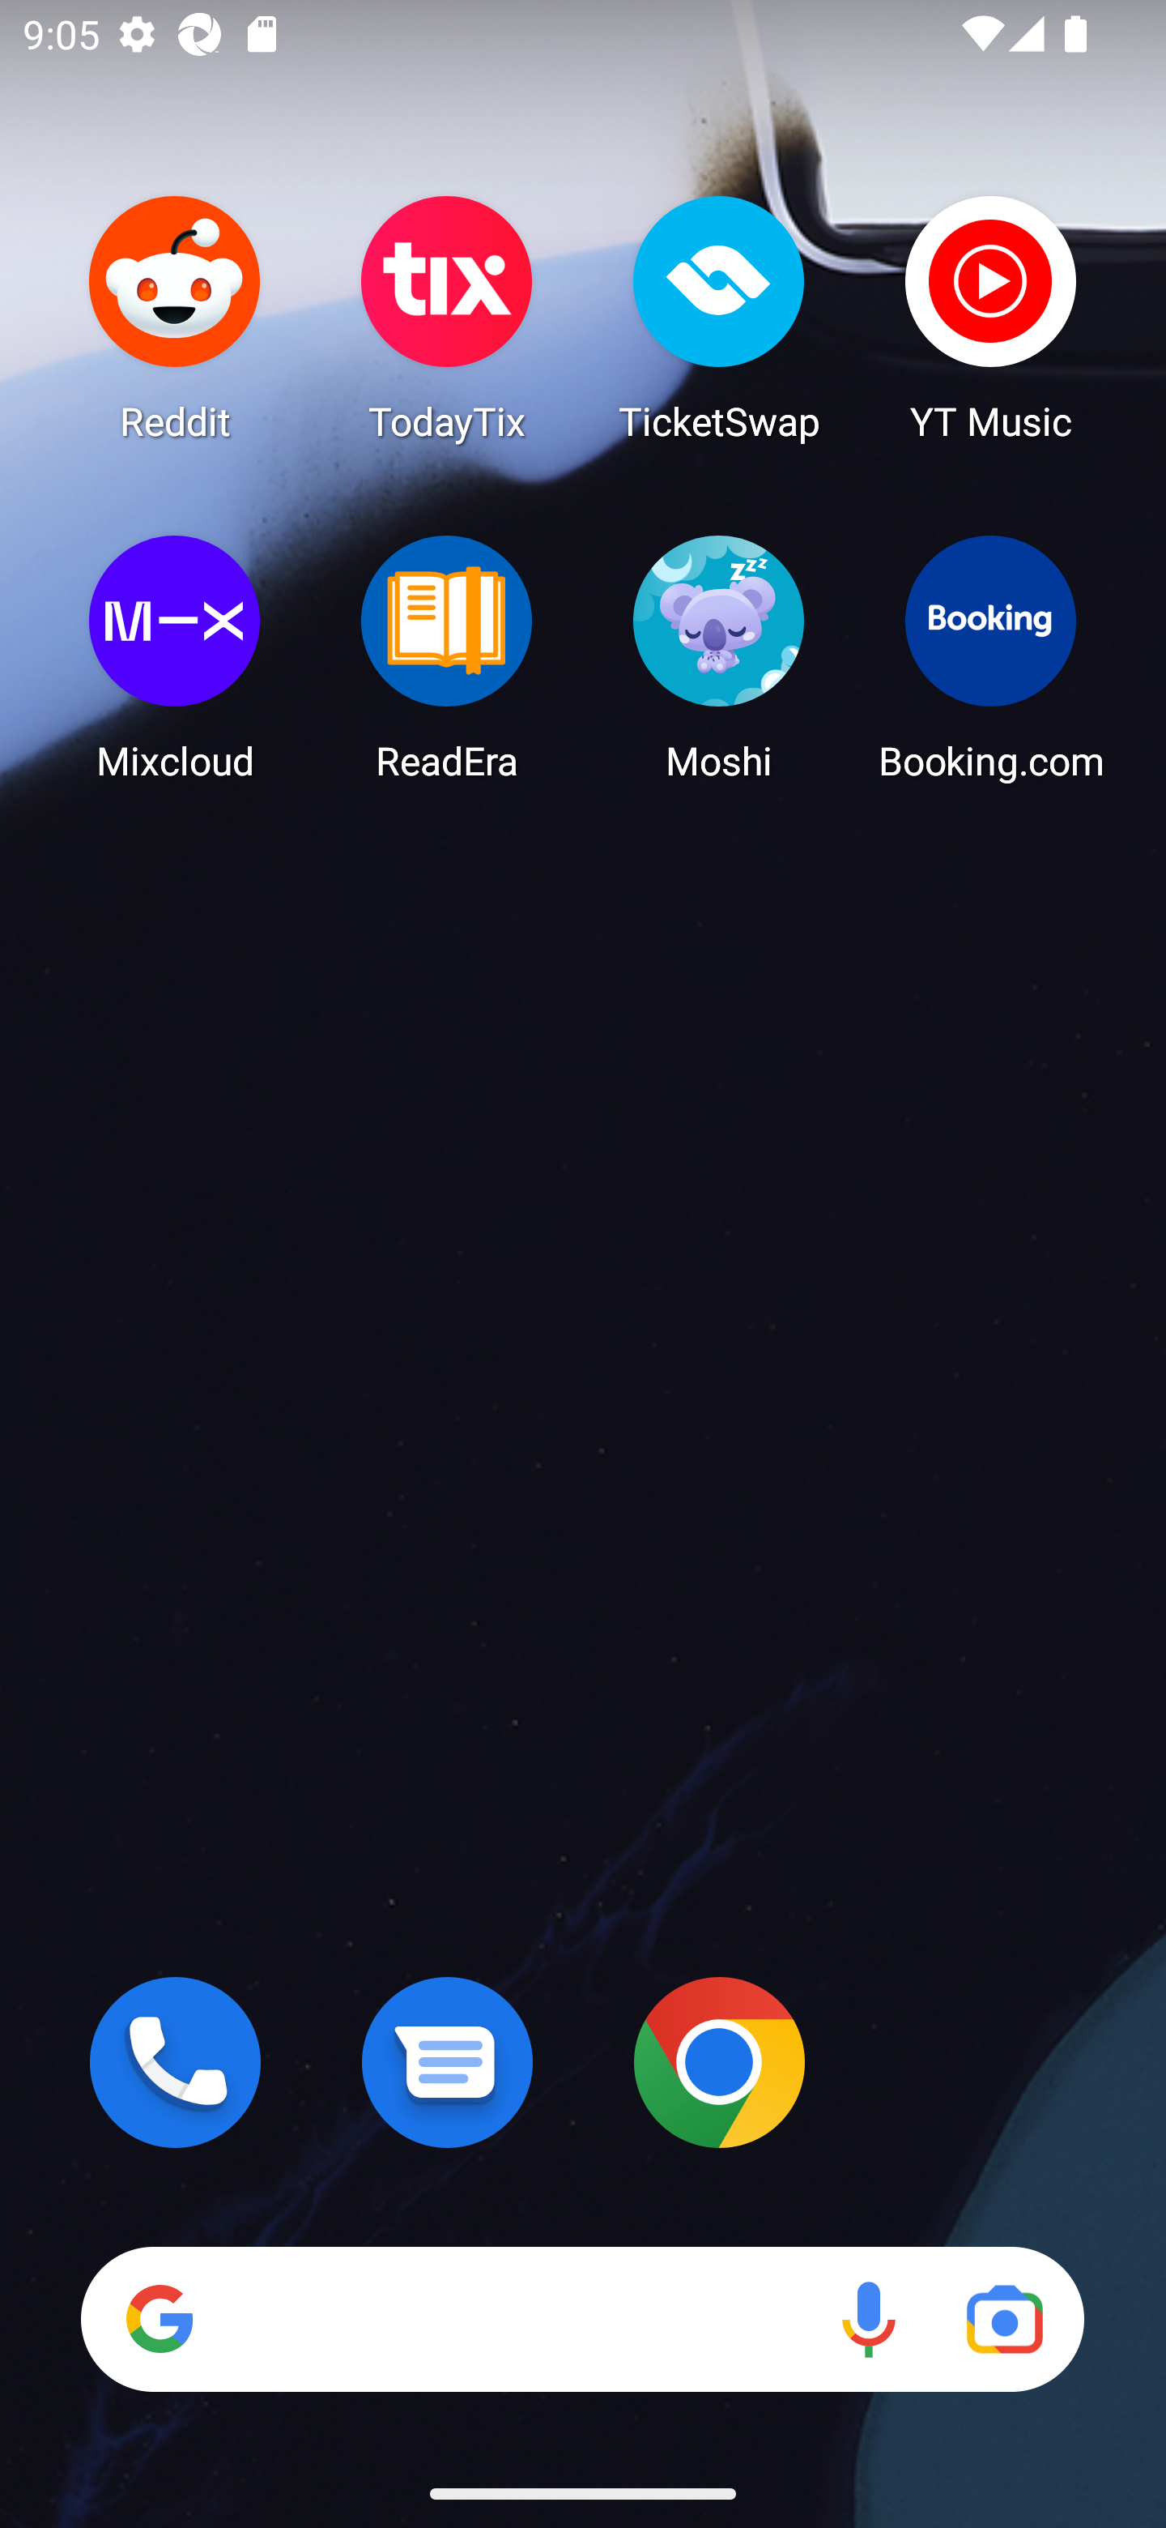 This screenshot has width=1166, height=2528. What do you see at coordinates (175, 657) in the screenshot?
I see `Mixcloud` at bounding box center [175, 657].